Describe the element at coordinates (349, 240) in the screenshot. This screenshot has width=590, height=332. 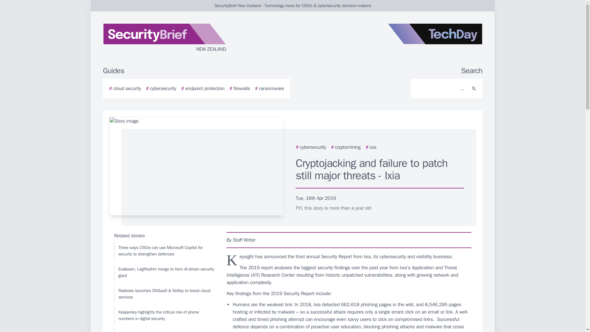
I see `By Staff Writer` at that location.